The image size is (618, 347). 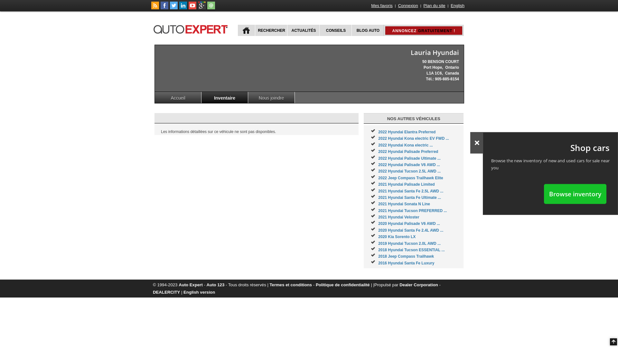 I want to click on Inventaire, so click(x=225, y=98).